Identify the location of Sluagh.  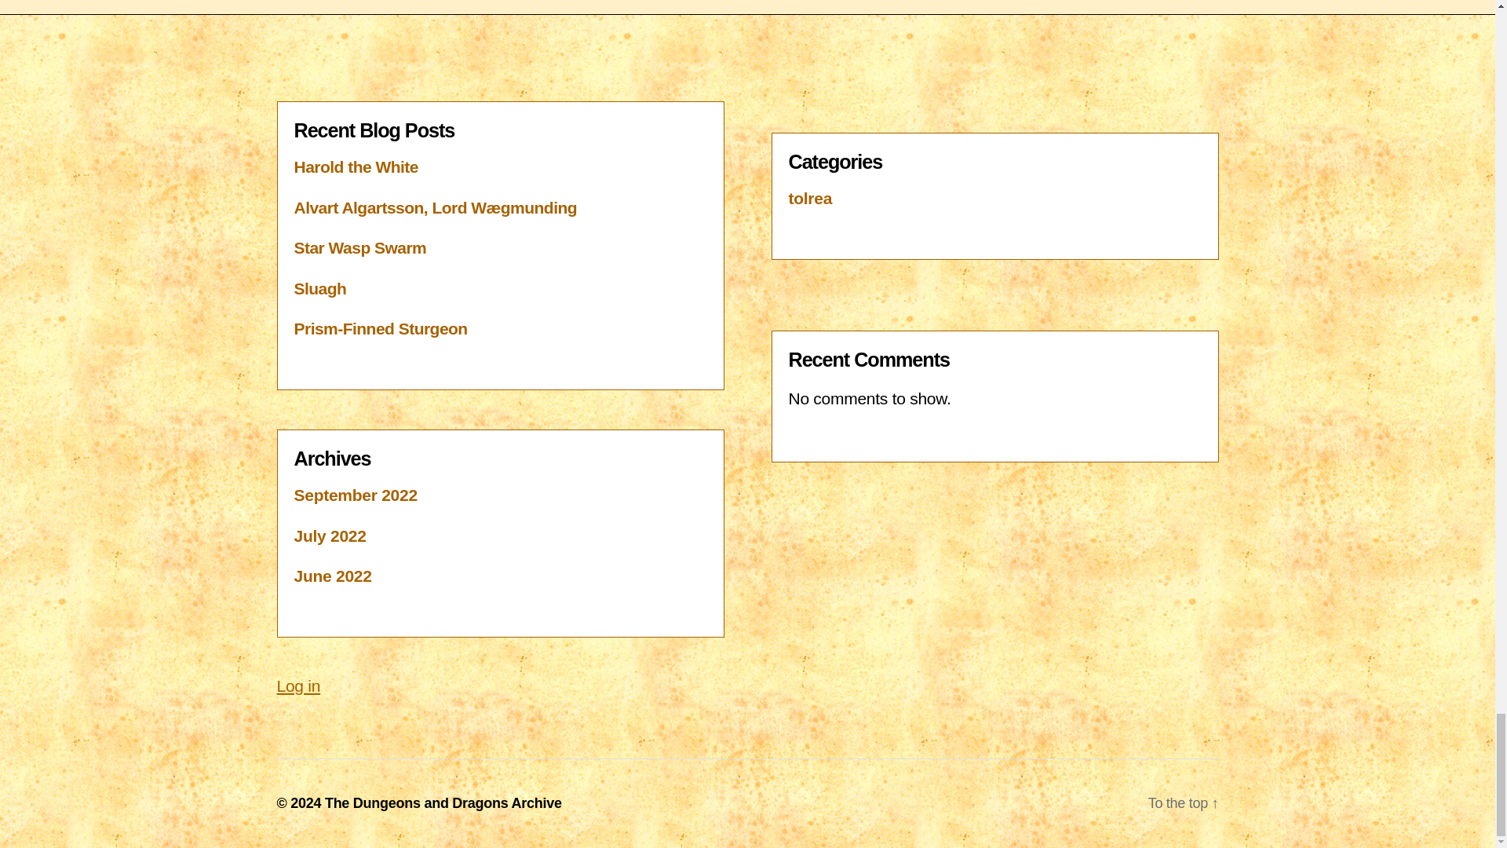
(320, 289).